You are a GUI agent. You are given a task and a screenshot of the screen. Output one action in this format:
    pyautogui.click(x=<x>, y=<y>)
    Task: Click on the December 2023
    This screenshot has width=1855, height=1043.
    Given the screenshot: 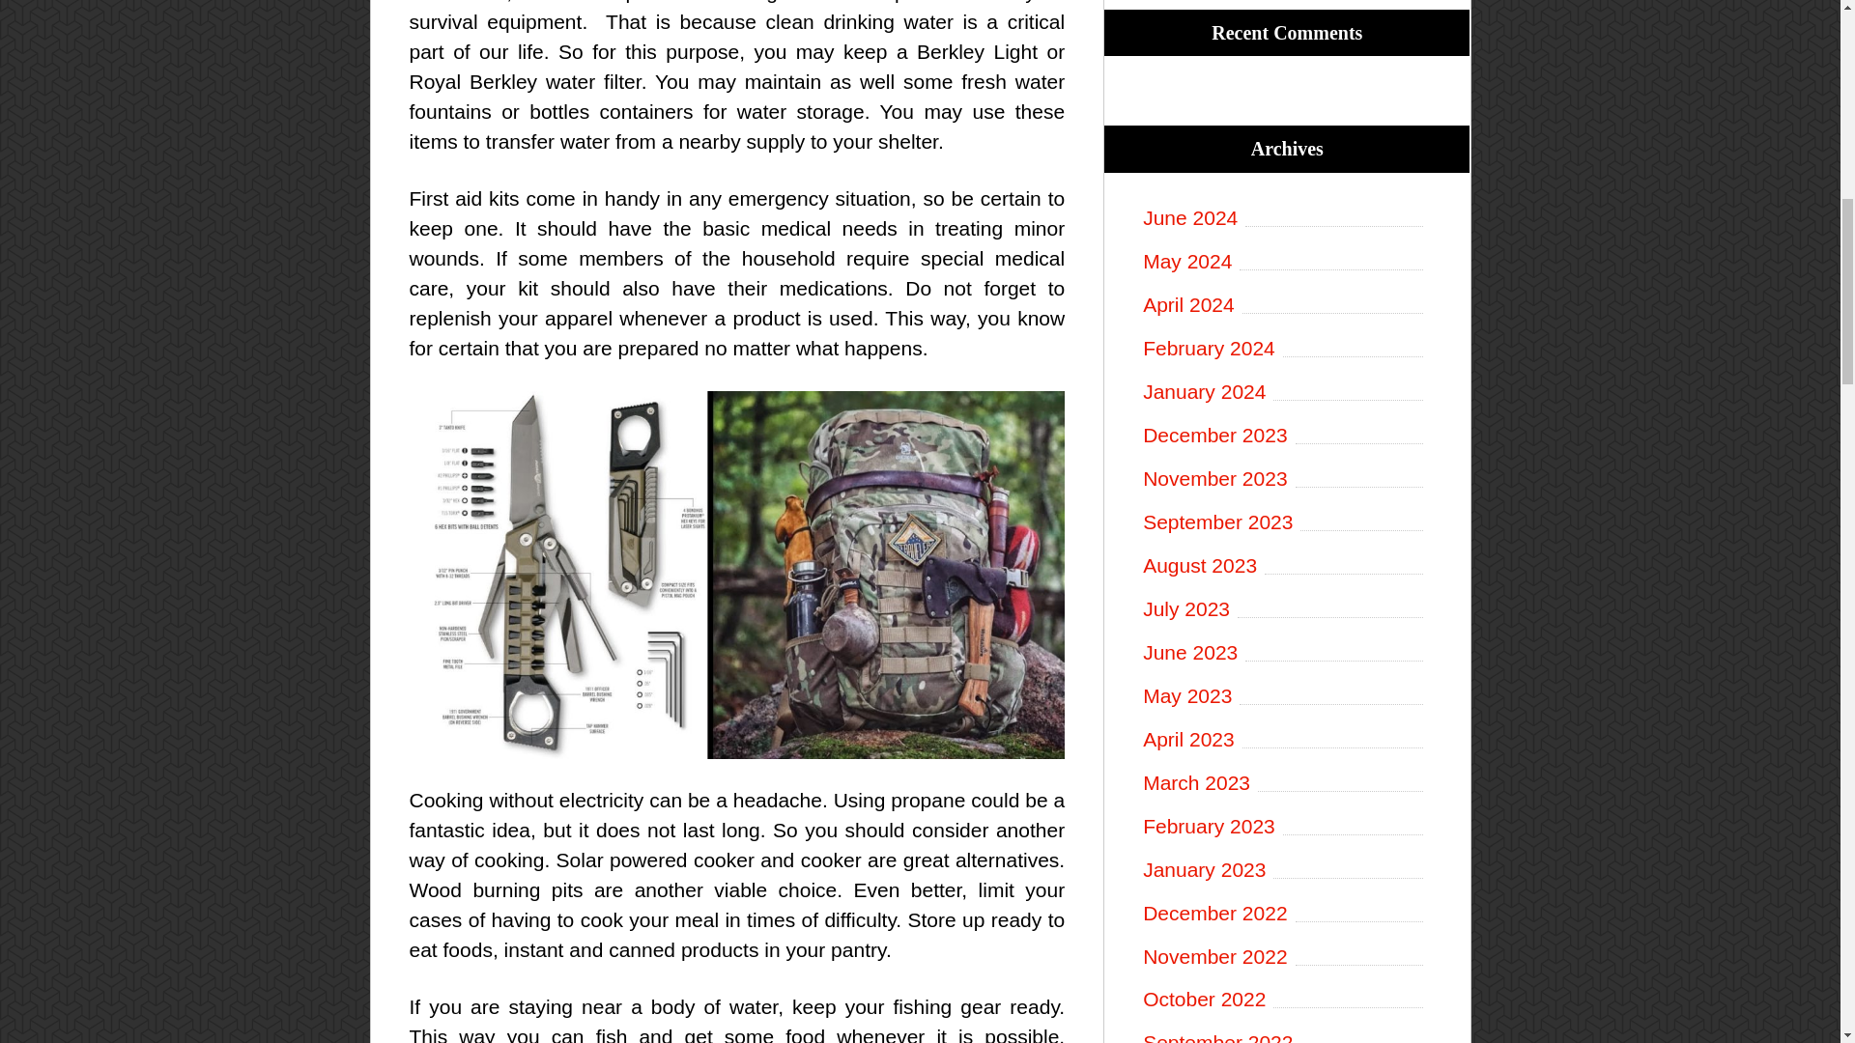 What is the action you would take?
    pyautogui.click(x=1286, y=436)
    